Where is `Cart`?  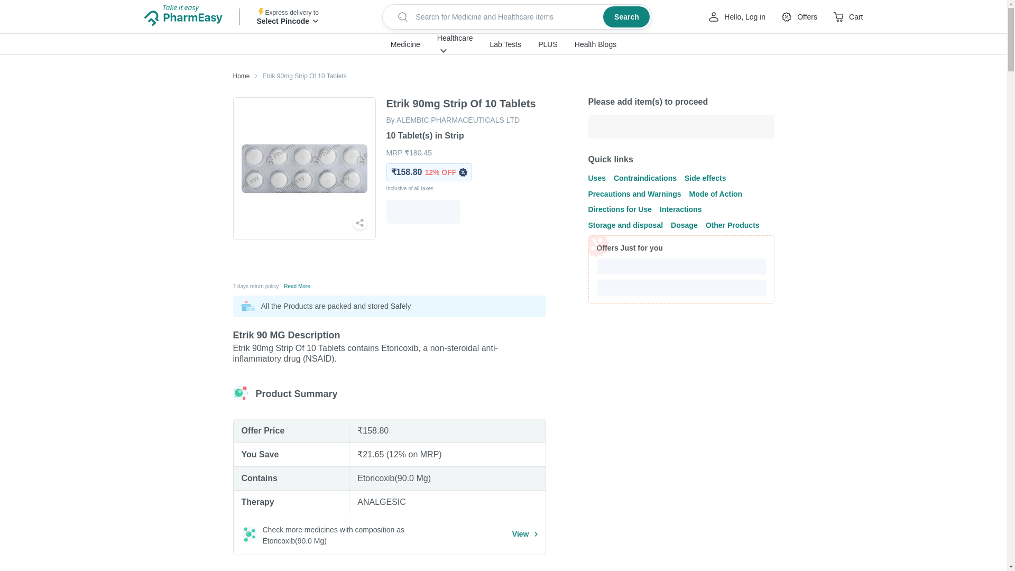 Cart is located at coordinates (847, 17).